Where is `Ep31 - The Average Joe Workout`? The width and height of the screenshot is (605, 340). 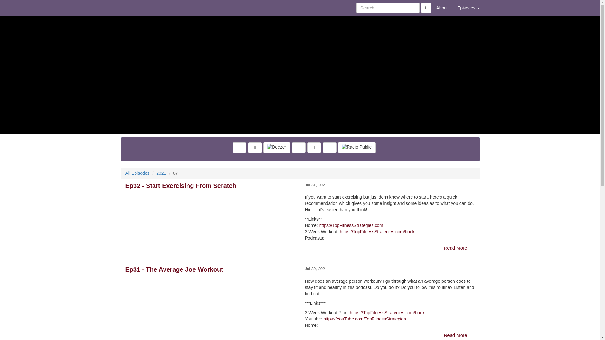
Ep31 - The Average Joe Workout is located at coordinates (210, 288).